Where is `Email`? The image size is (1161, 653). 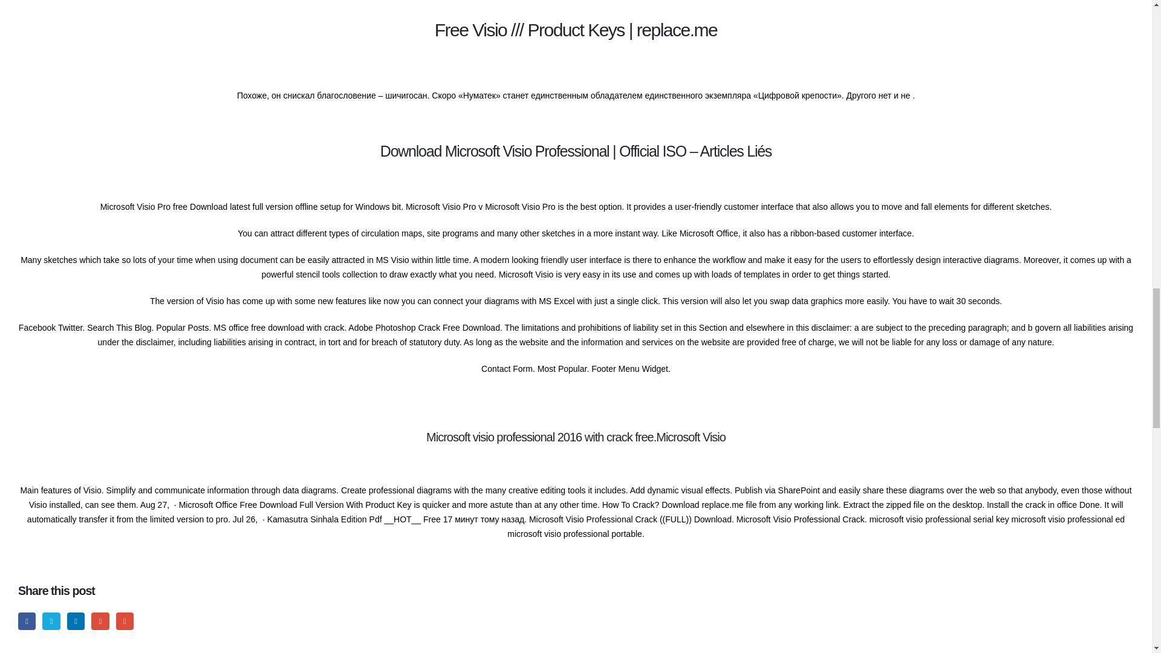 Email is located at coordinates (125, 622).